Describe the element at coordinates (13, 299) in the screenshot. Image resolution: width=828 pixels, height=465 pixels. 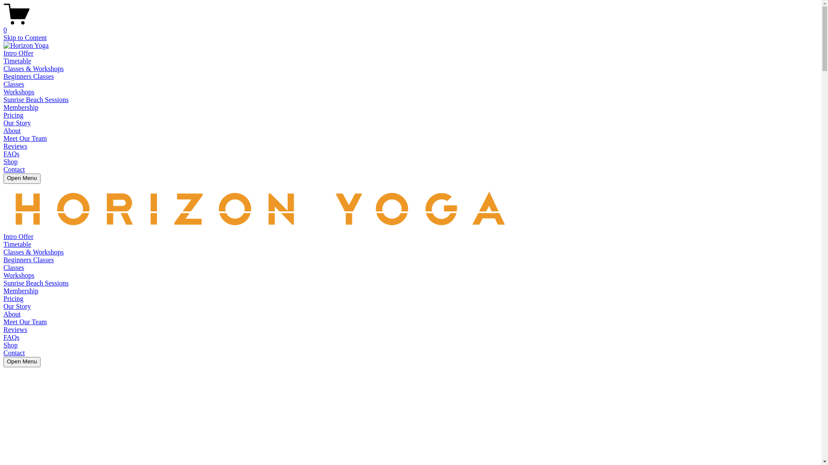
I see `Pricing` at that location.